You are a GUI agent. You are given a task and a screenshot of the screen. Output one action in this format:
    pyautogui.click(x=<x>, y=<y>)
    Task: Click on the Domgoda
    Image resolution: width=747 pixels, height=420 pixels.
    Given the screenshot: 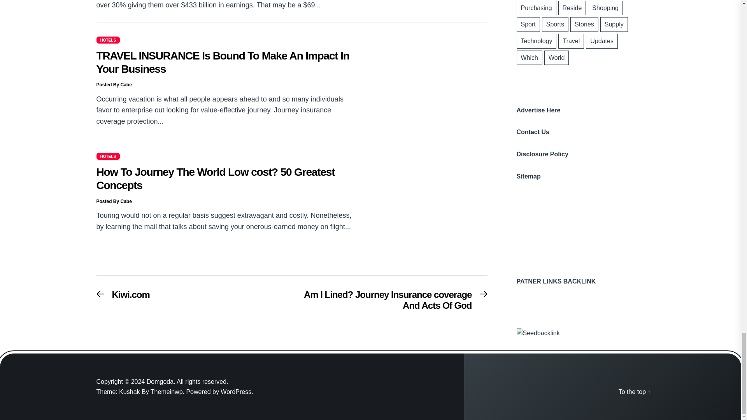 What is the action you would take?
    pyautogui.click(x=114, y=201)
    